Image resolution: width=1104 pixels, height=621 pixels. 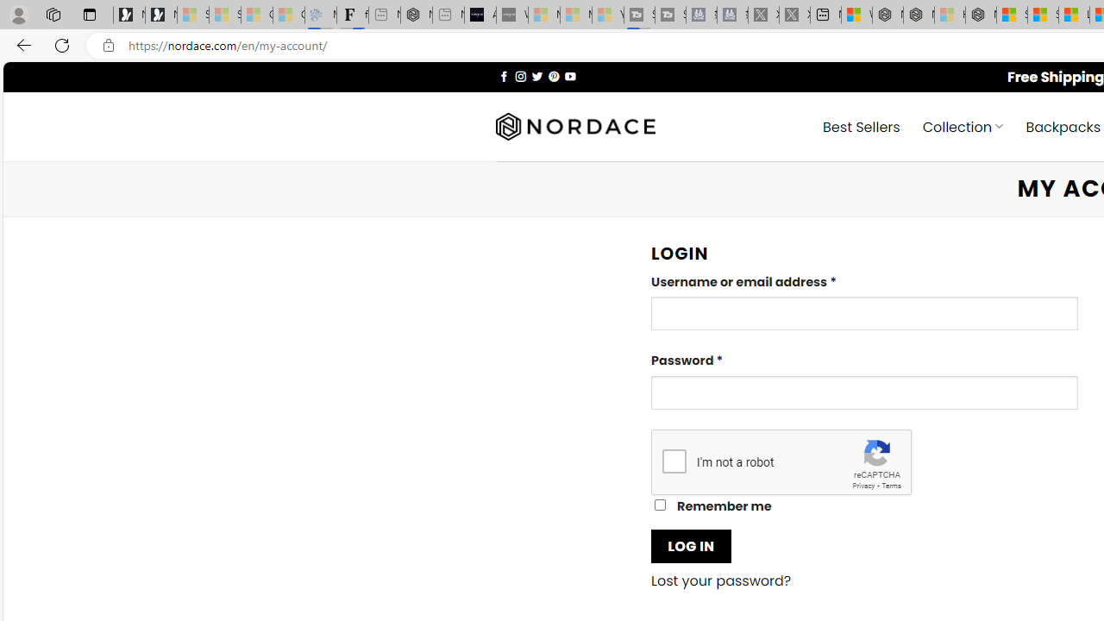 What do you see at coordinates (861, 126) in the screenshot?
I see ` Best Sellers` at bounding box center [861, 126].